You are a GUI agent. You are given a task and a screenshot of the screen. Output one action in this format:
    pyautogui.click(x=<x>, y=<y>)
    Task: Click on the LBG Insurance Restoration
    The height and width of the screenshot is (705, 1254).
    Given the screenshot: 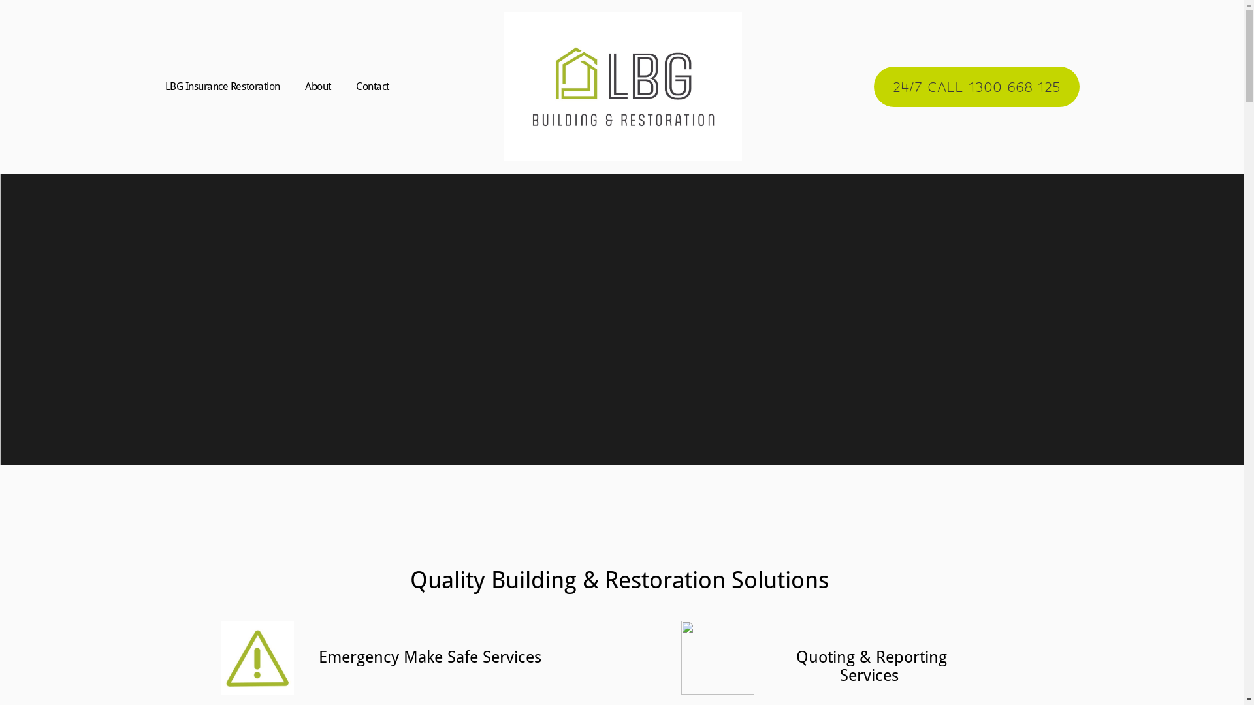 What is the action you would take?
    pyautogui.click(x=222, y=87)
    